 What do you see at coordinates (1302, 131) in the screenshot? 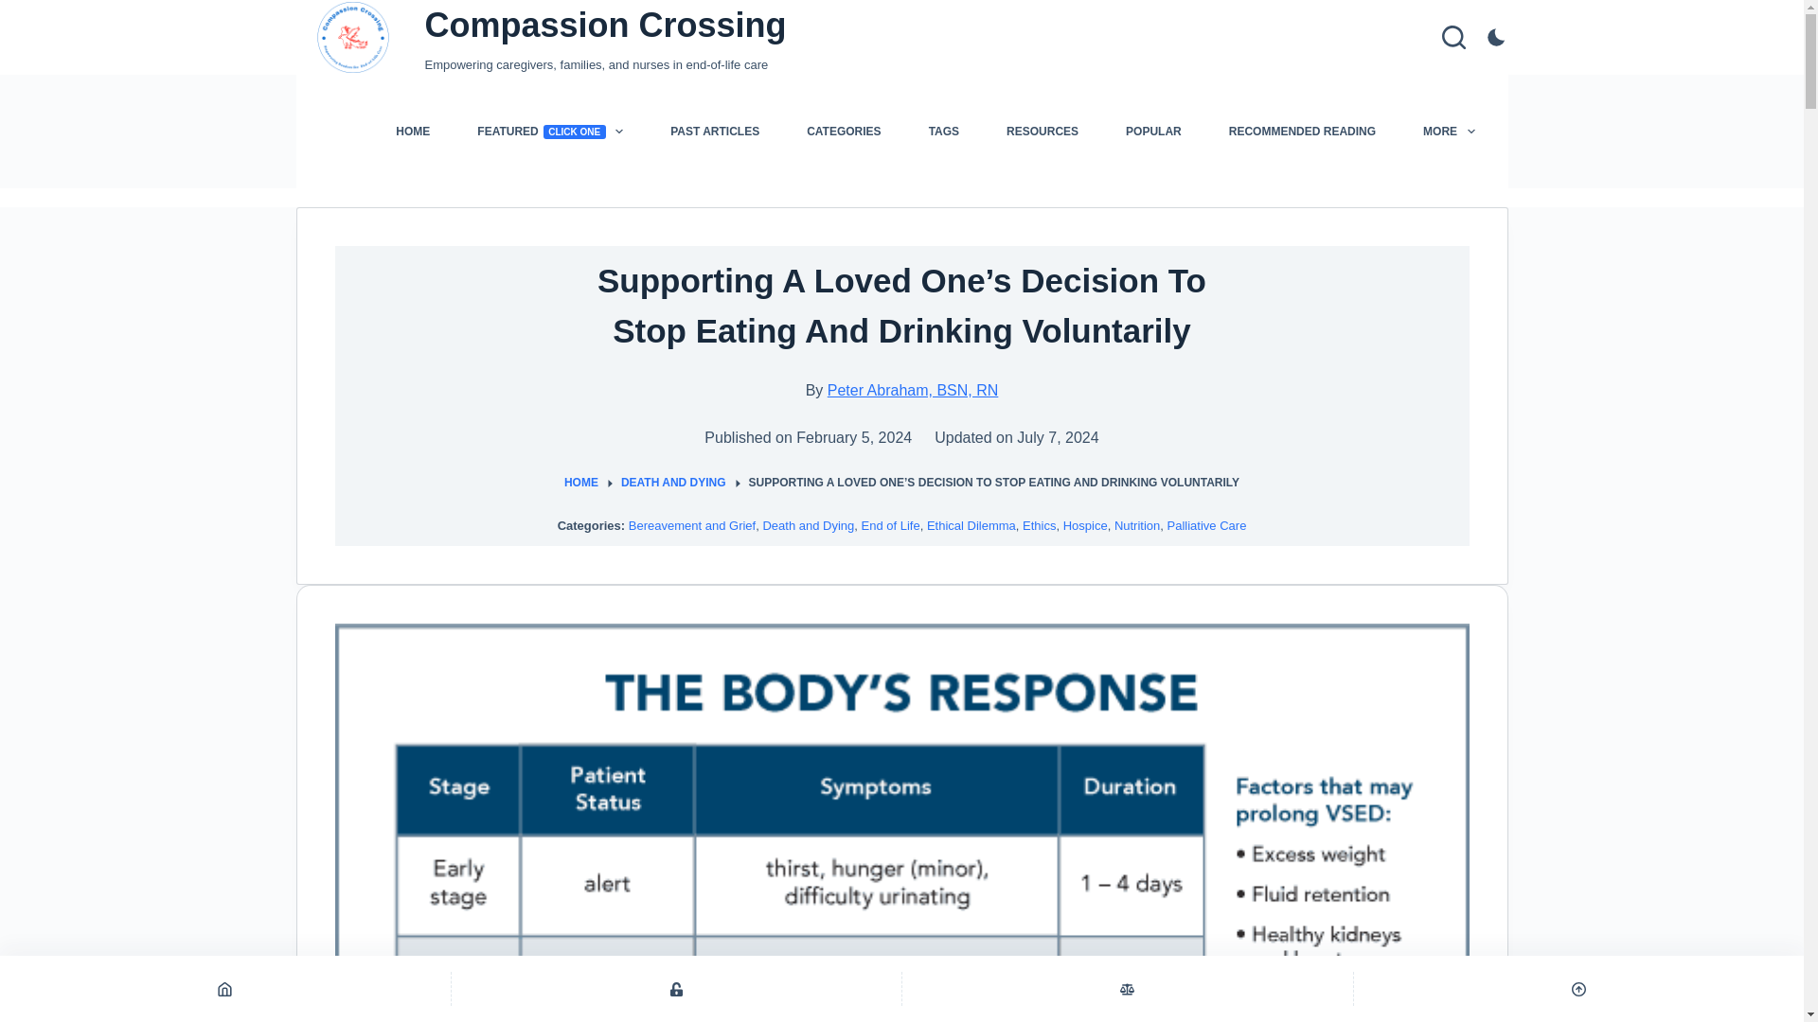
I see `POPULAR` at bounding box center [1302, 131].